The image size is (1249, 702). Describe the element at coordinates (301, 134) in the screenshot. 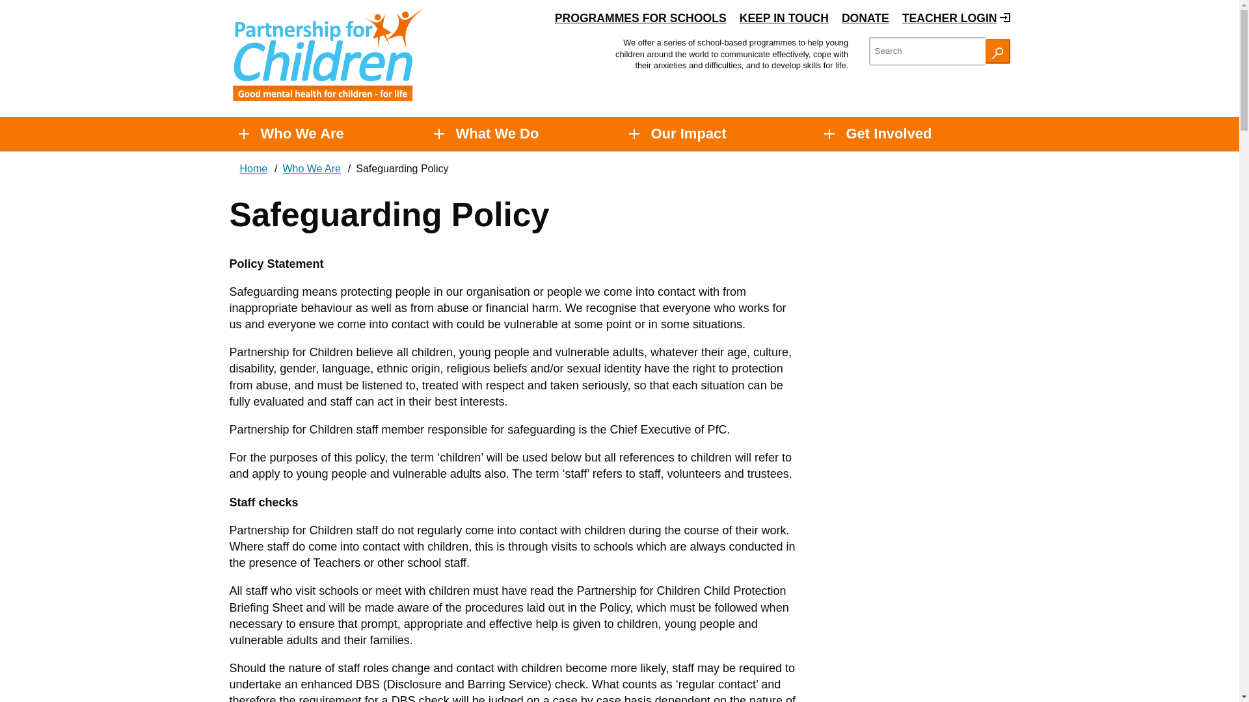

I see `Who We Are` at that location.